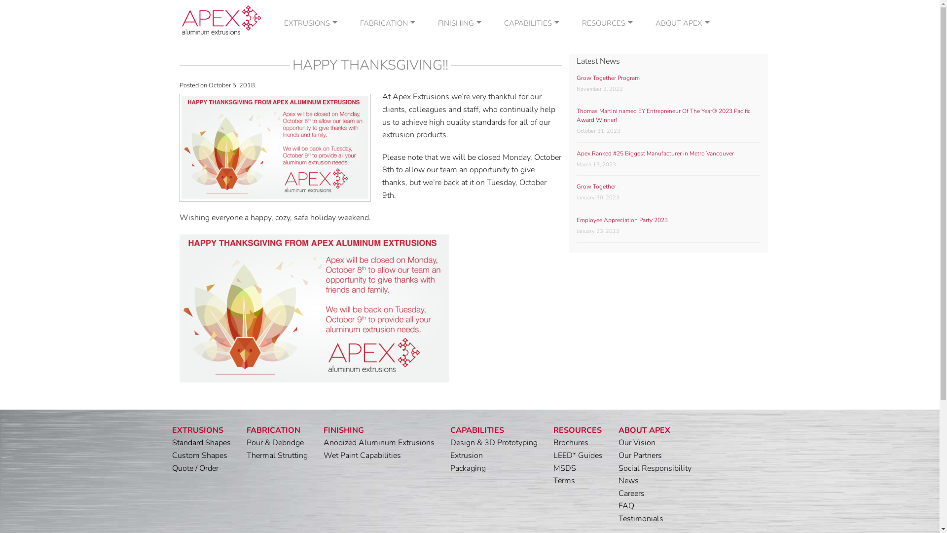  What do you see at coordinates (683, 24) in the screenshot?
I see `ABOUT APEX` at bounding box center [683, 24].